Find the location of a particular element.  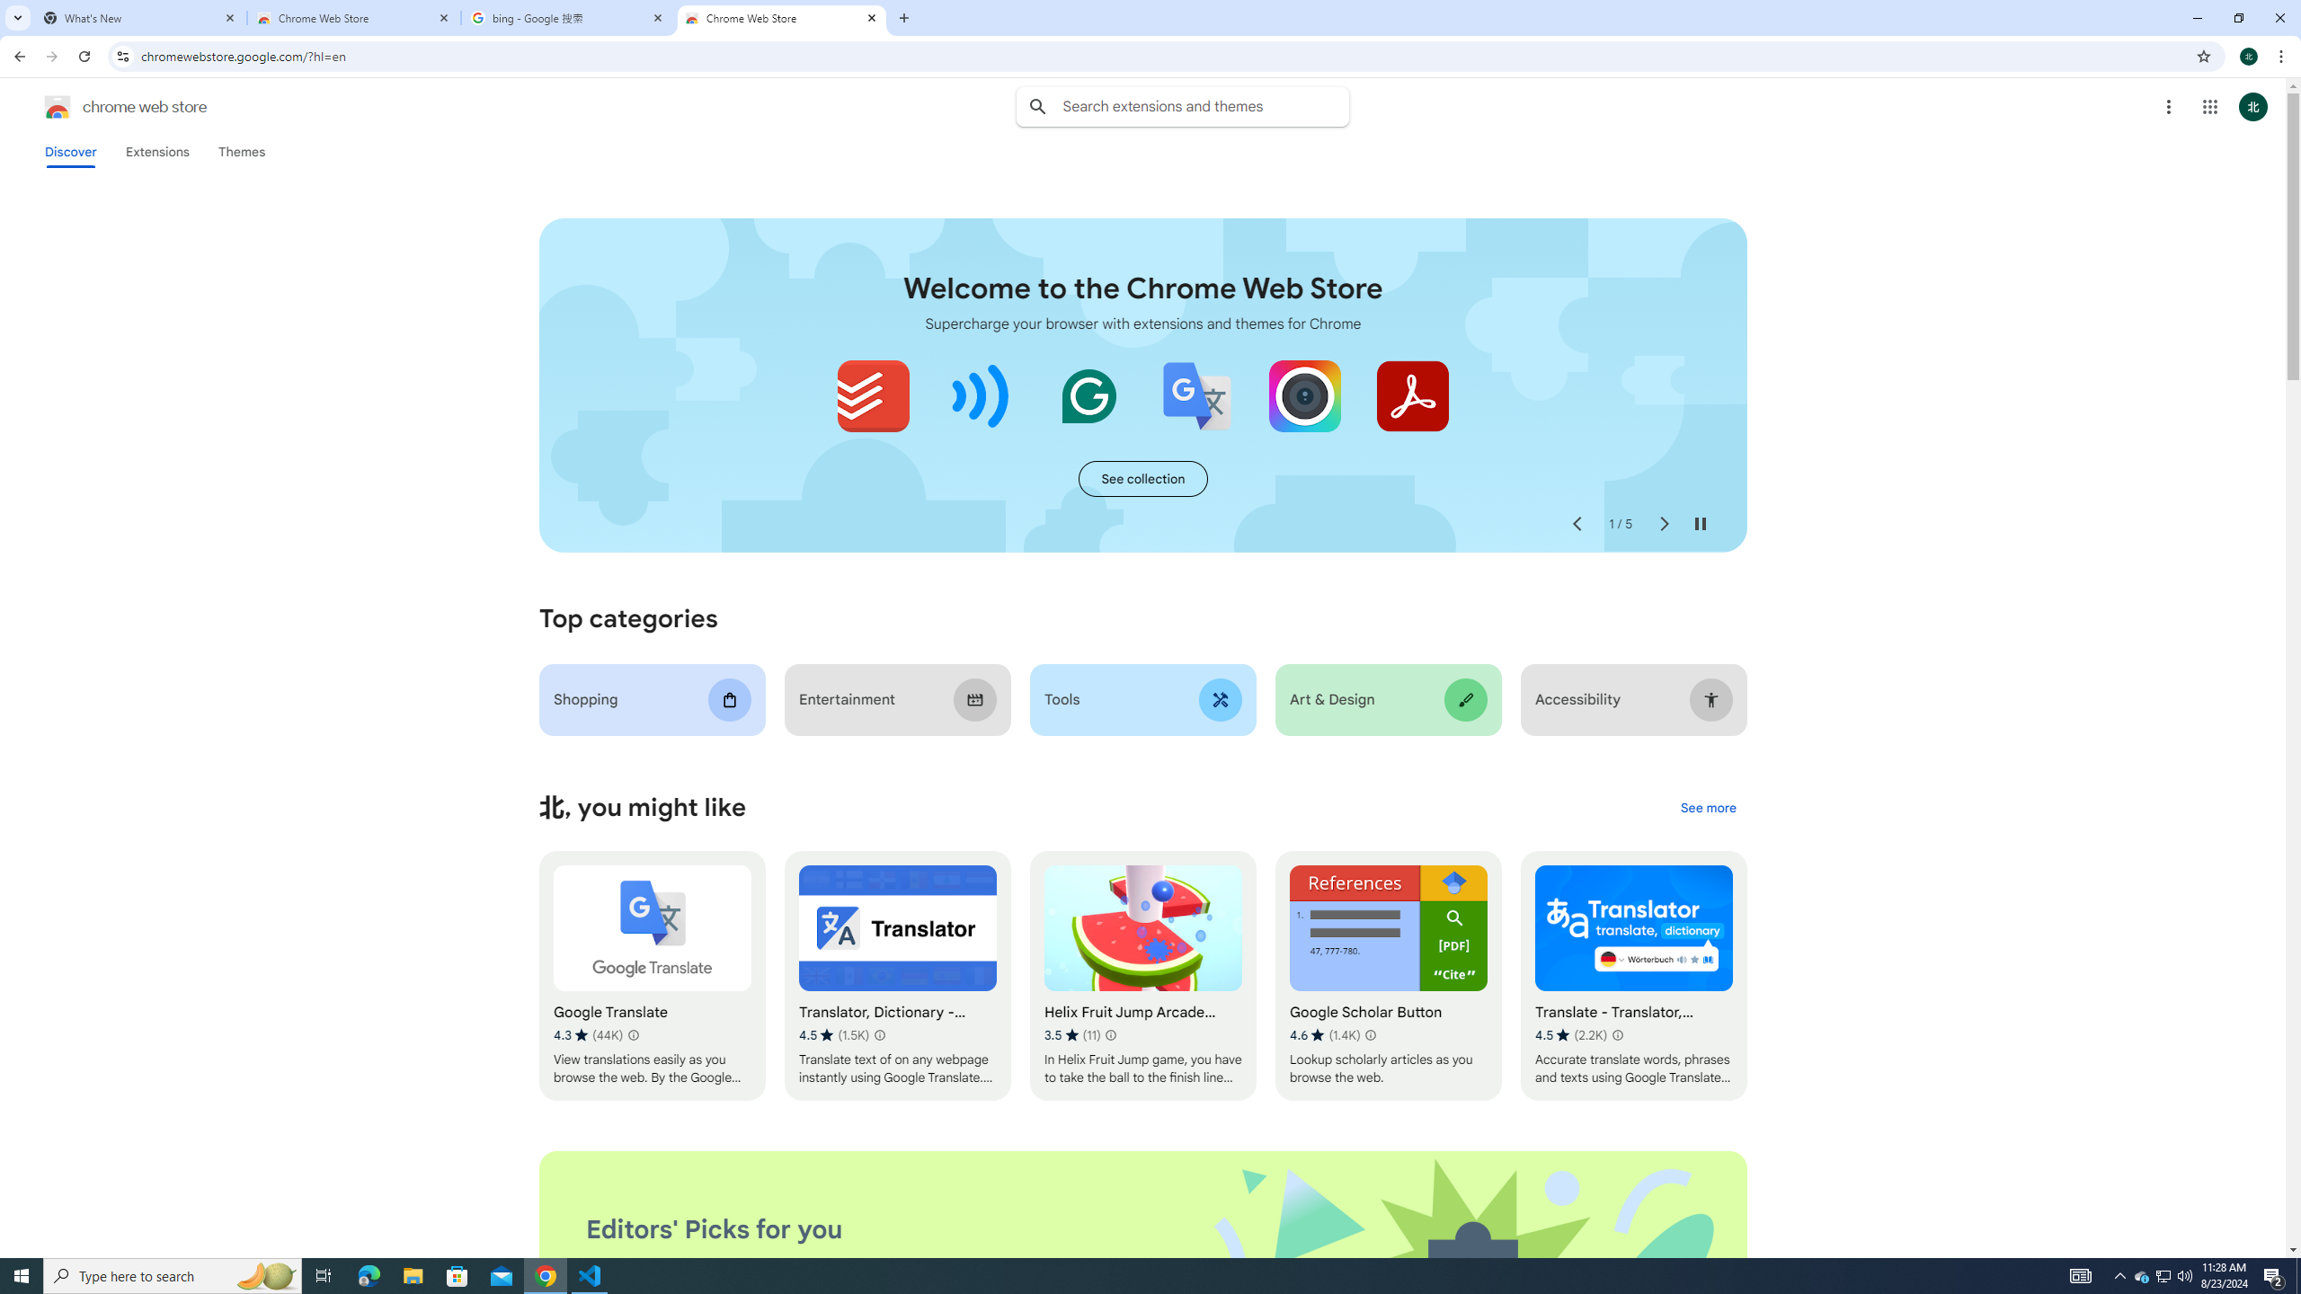

Learn more about results and reviews "Google Scholar Button" is located at coordinates (1370, 1035).